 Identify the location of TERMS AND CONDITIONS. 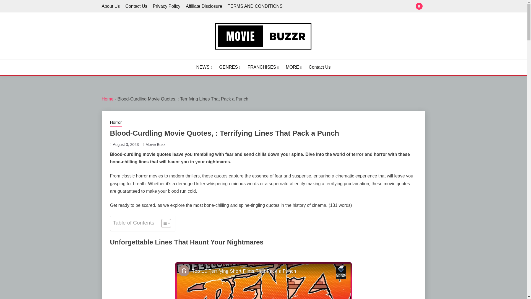
(255, 6).